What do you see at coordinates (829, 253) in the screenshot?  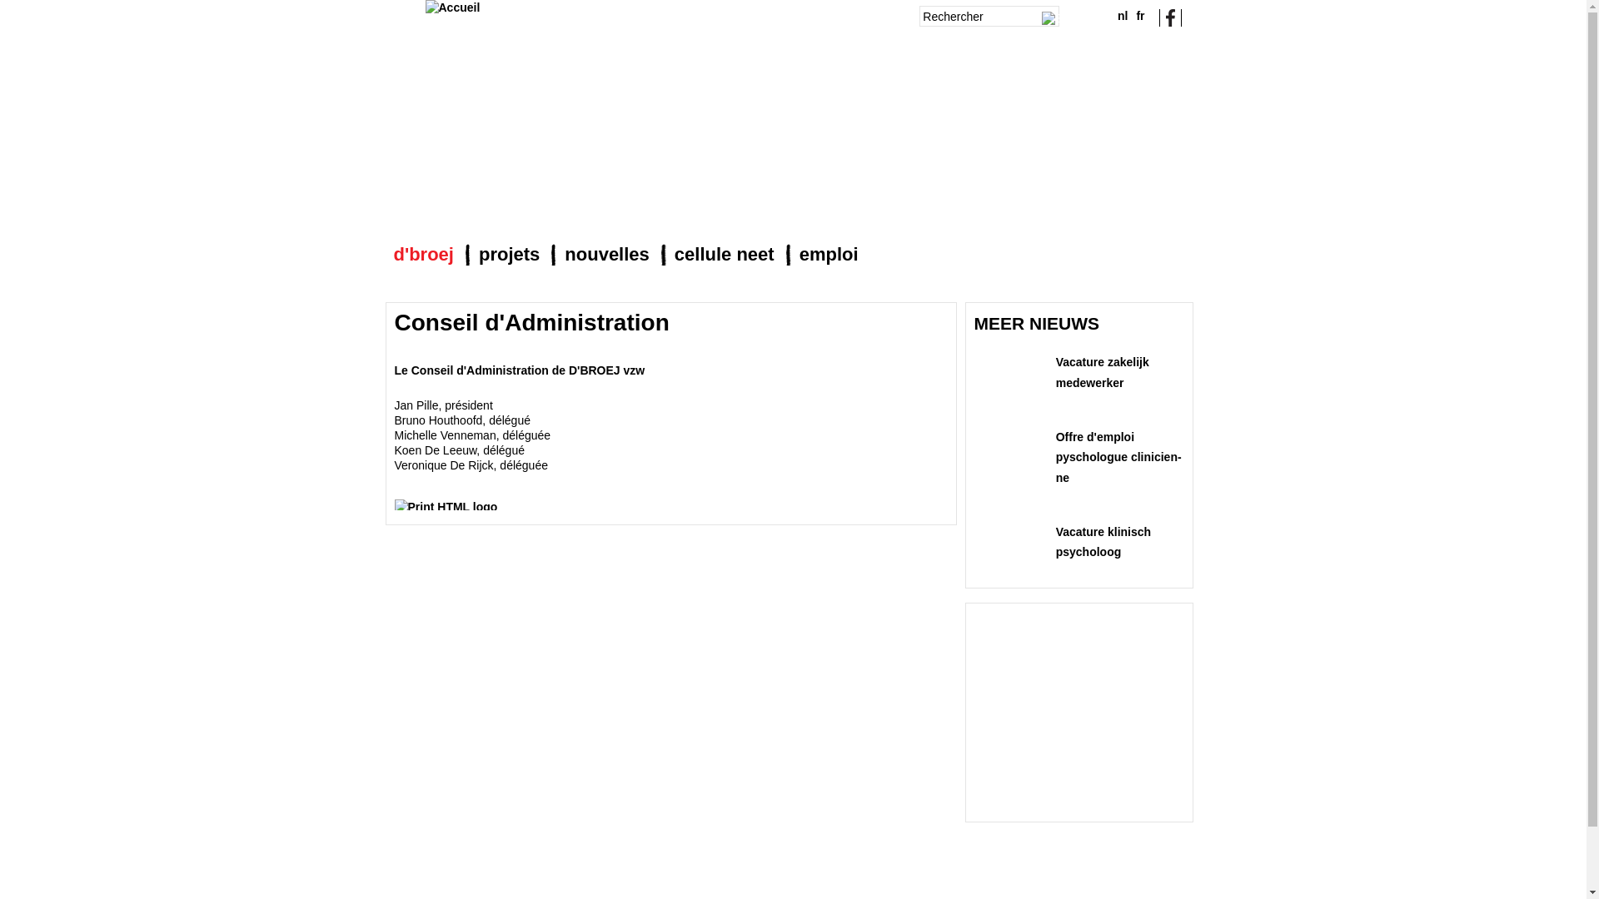 I see `emploi` at bounding box center [829, 253].